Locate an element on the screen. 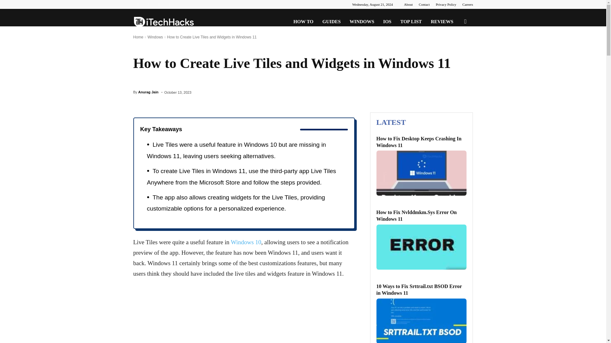 The width and height of the screenshot is (611, 343). Advertisement is located at coordinates (243, 315).